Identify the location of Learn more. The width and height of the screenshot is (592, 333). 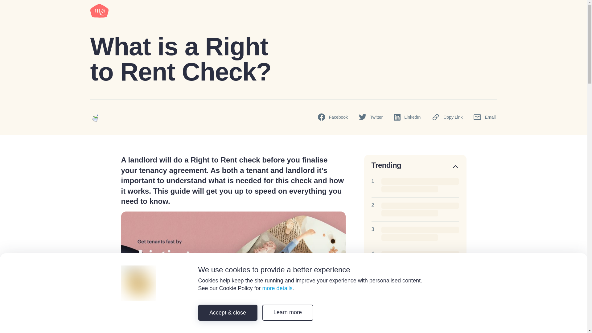
(287, 313).